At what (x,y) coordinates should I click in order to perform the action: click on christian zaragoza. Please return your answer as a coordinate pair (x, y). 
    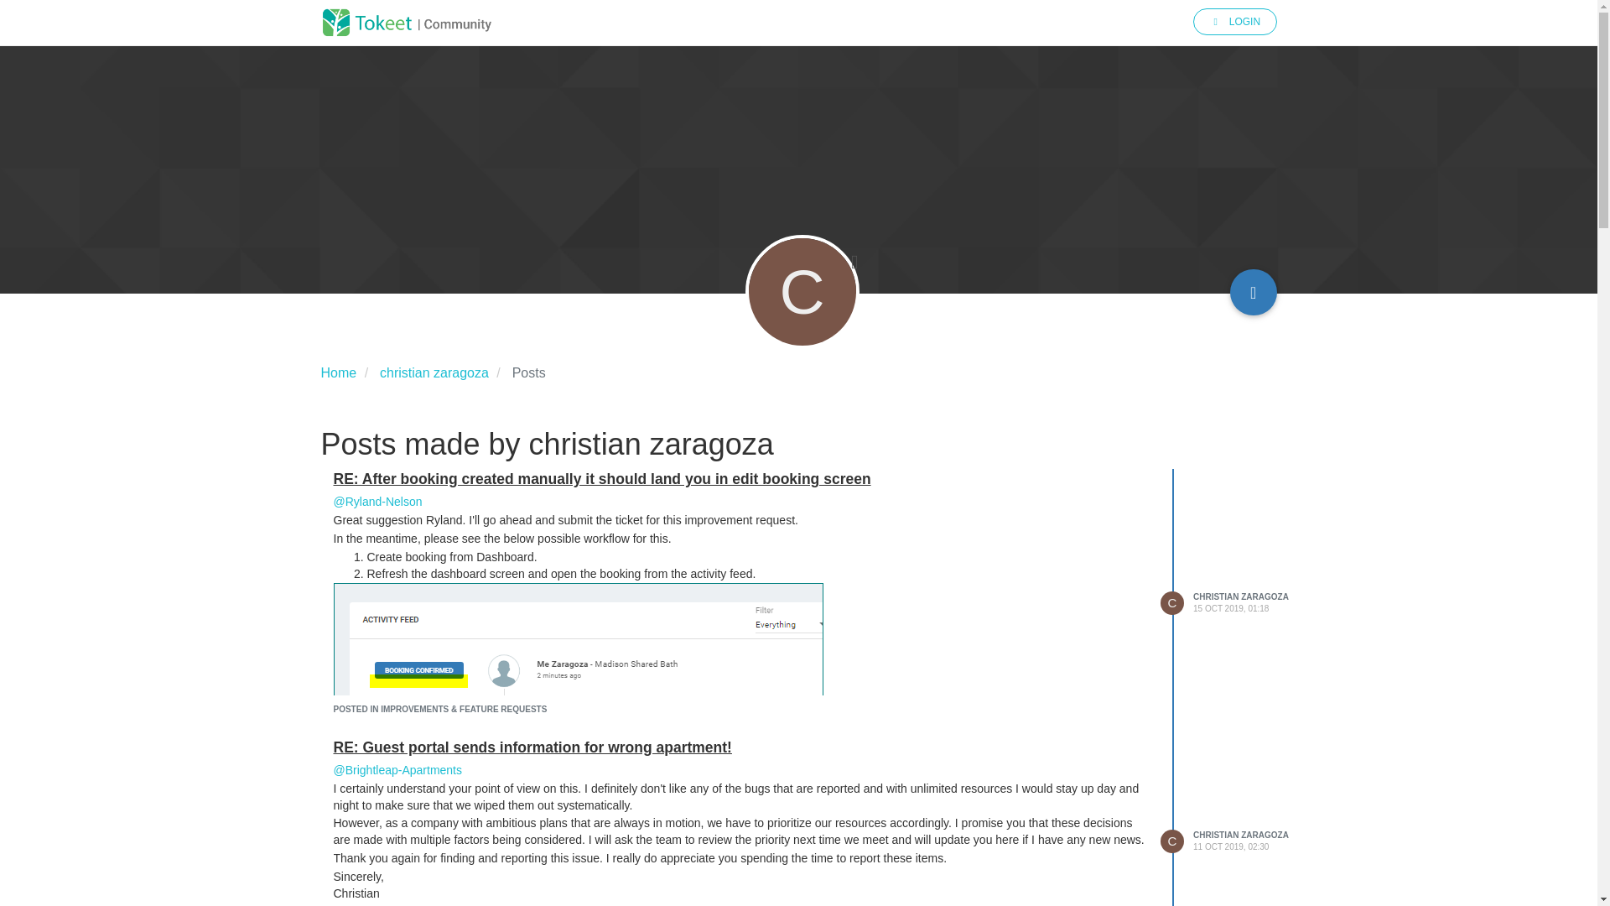
    Looking at the image, I should click on (434, 372).